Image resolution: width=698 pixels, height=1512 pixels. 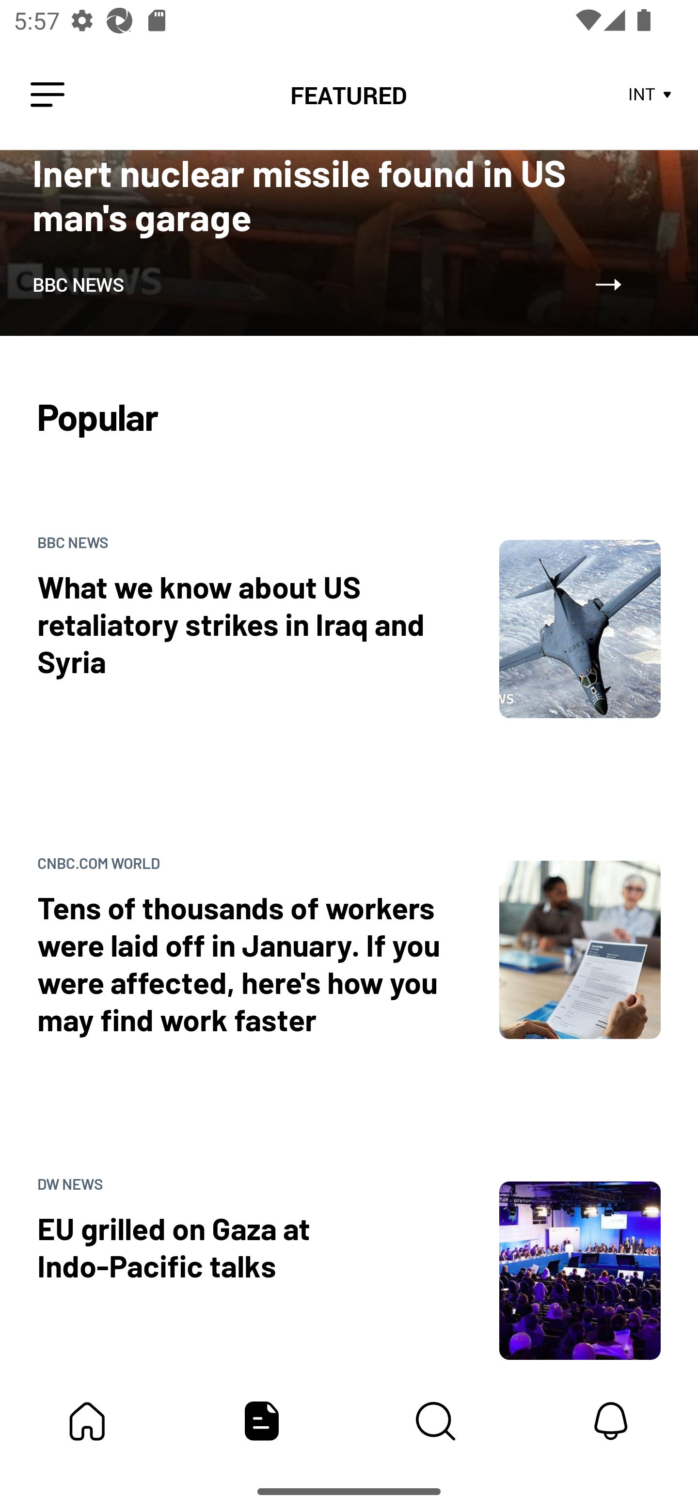 I want to click on INT Store Area, so click(x=650, y=95).